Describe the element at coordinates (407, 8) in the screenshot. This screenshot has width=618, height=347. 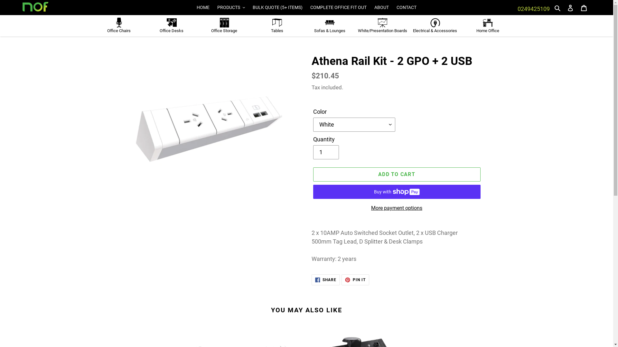
I see `CONTACT` at that location.